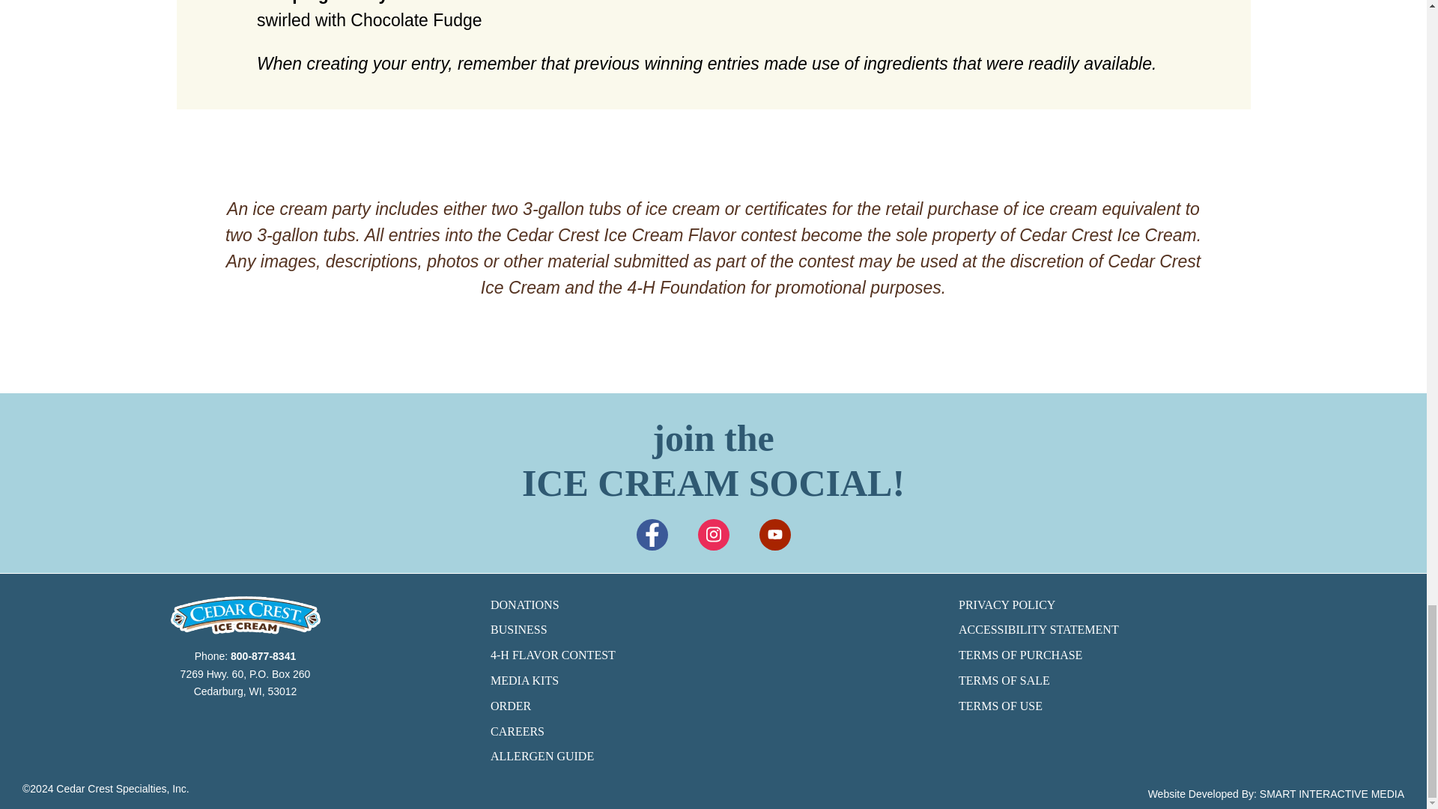 The width and height of the screenshot is (1438, 809). Describe the element at coordinates (1332, 794) in the screenshot. I see `SMART INTERACTIVE MEDIA` at that location.